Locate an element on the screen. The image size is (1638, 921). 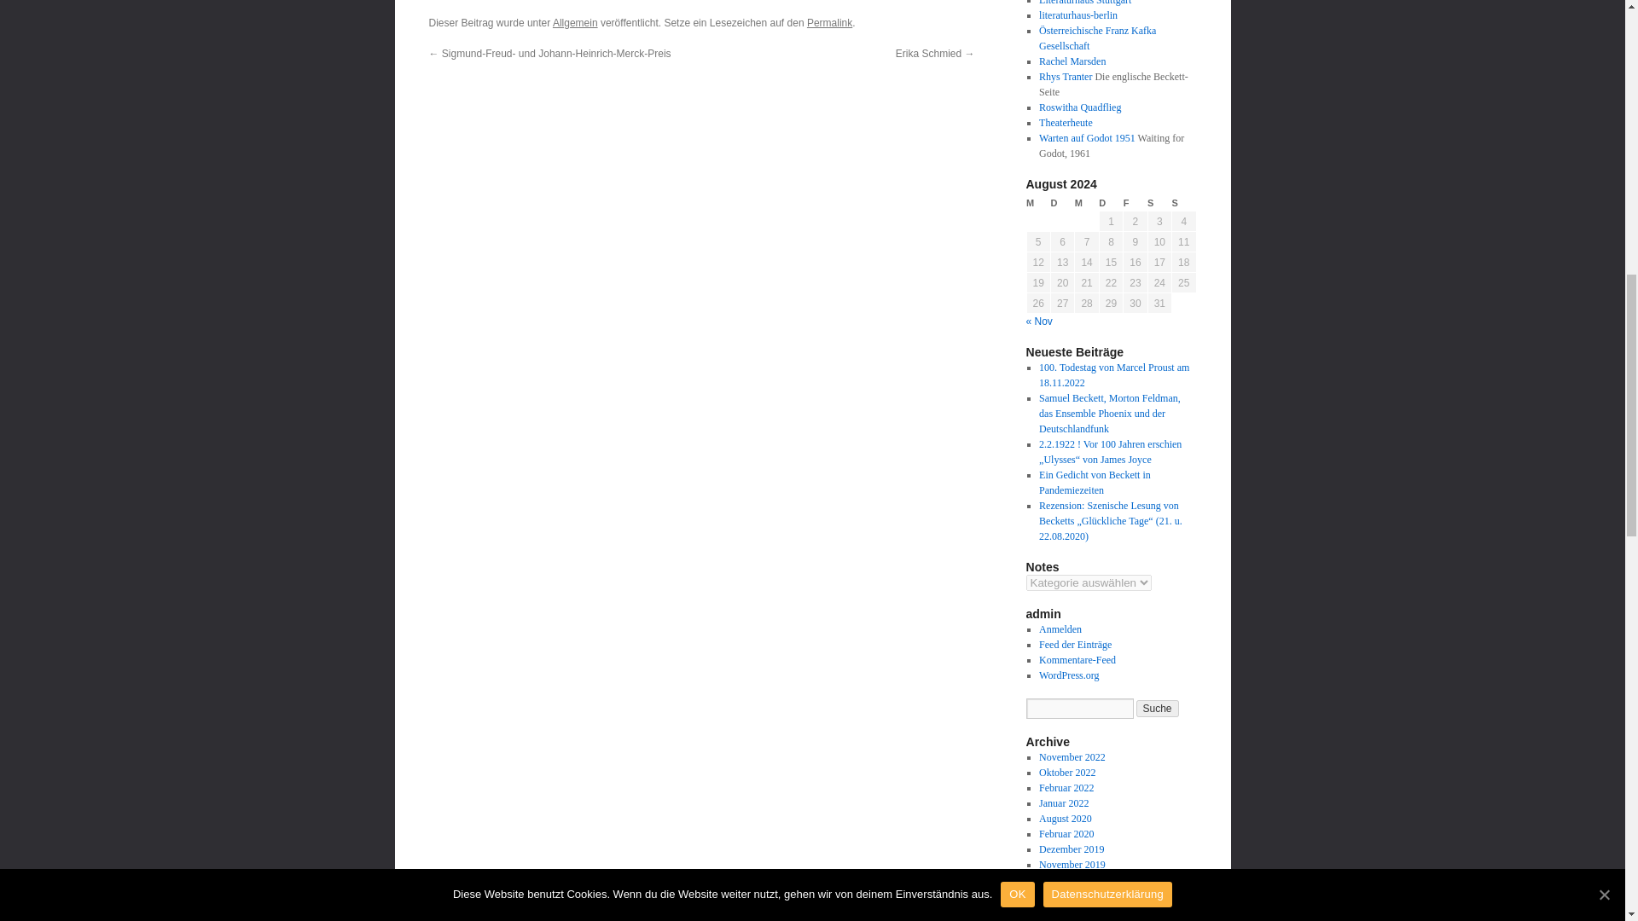
Permalink is located at coordinates (829, 22).